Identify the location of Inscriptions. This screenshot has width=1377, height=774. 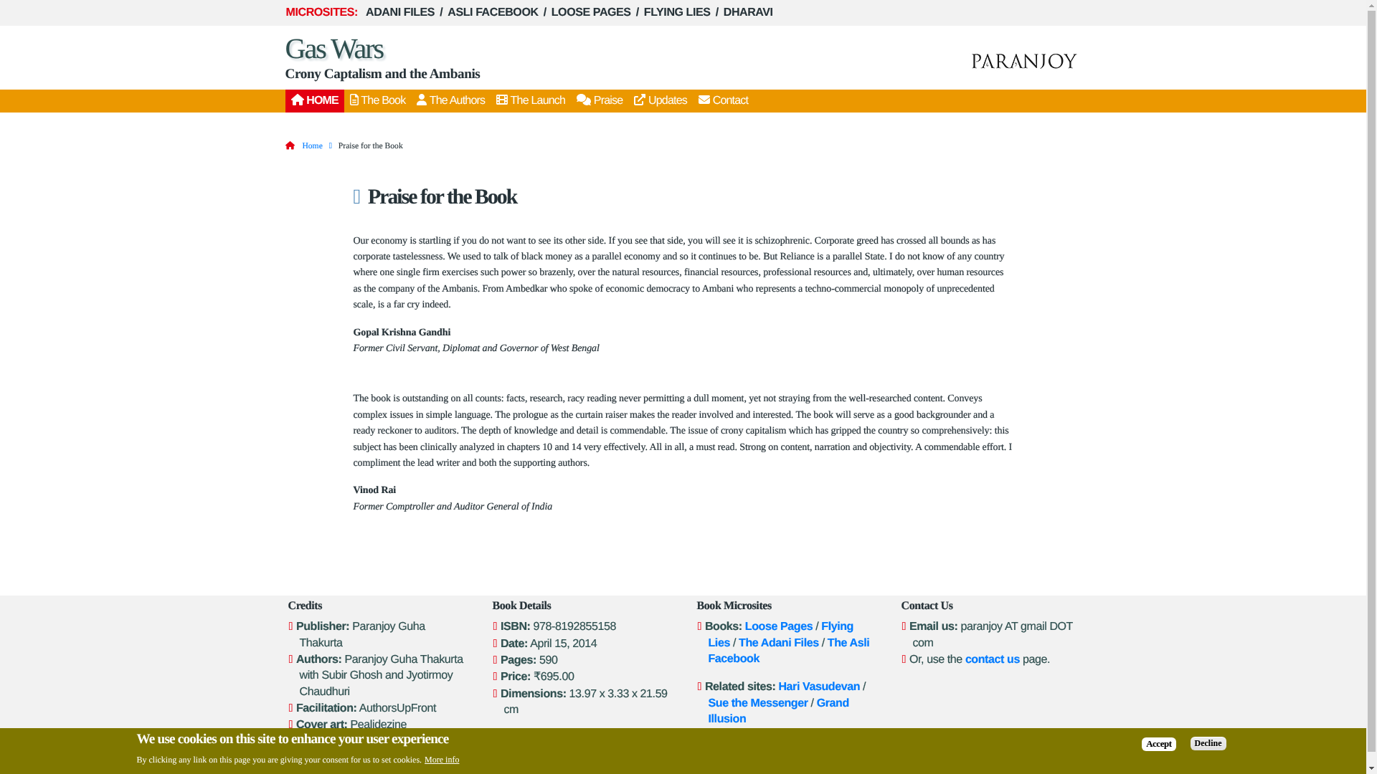
(1059, 773).